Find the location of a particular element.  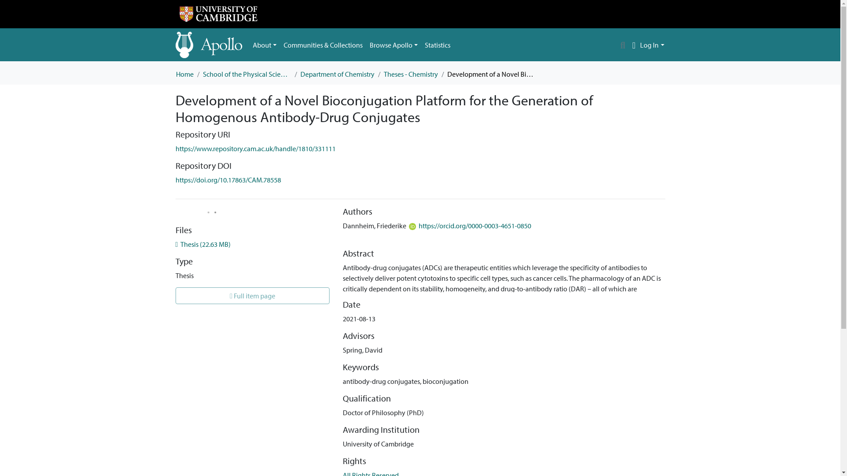

Statistics is located at coordinates (438, 45).